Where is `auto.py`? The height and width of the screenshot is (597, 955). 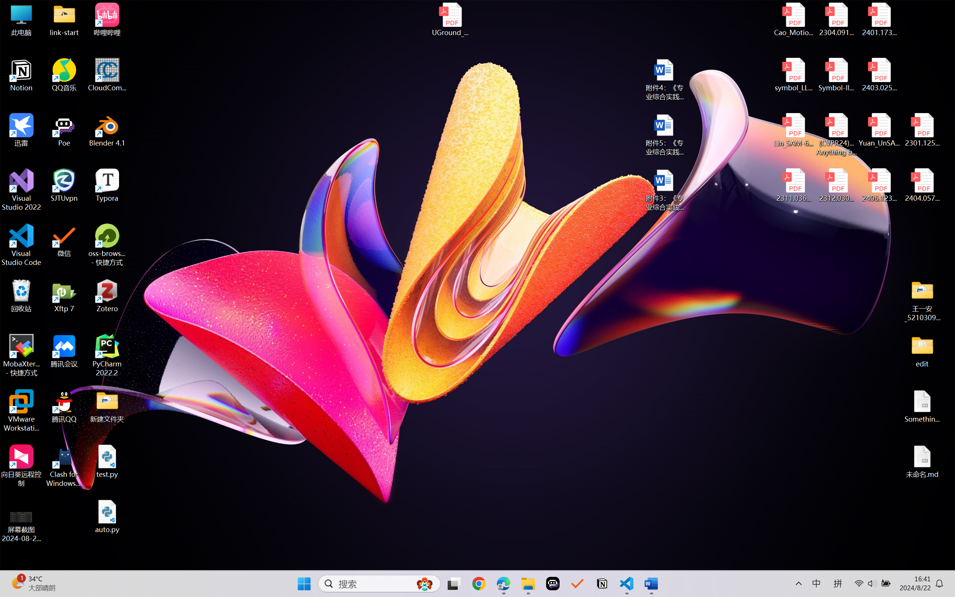 auto.py is located at coordinates (107, 517).